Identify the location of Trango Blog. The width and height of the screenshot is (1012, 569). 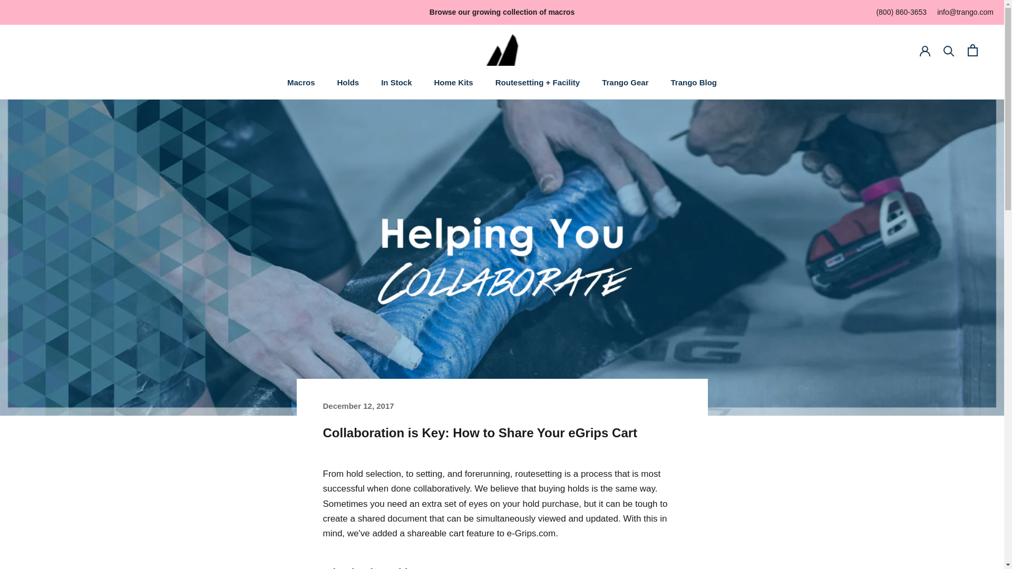
(625, 82).